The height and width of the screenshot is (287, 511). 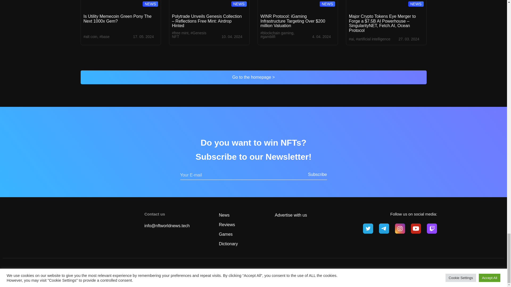 I want to click on Genesis NFT, so click(x=189, y=35).